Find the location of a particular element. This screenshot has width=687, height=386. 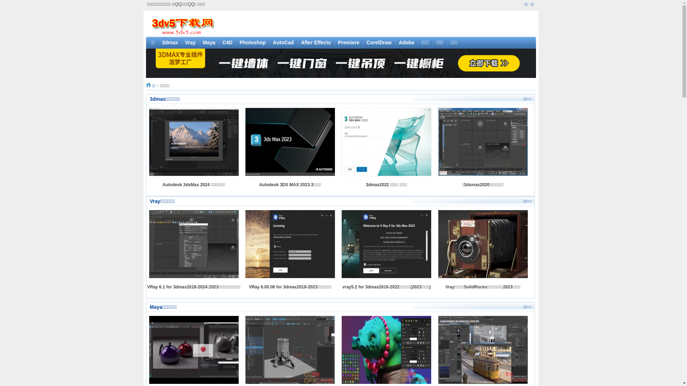

  is located at coordinates (341, 63).